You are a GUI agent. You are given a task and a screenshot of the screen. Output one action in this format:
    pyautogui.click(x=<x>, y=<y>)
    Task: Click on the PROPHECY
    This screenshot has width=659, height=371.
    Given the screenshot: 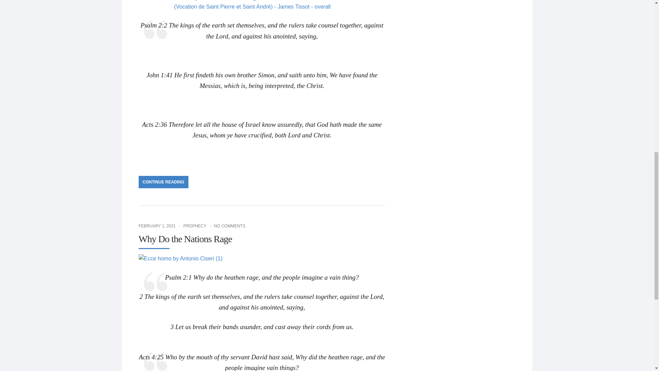 What is the action you would take?
    pyautogui.click(x=194, y=226)
    